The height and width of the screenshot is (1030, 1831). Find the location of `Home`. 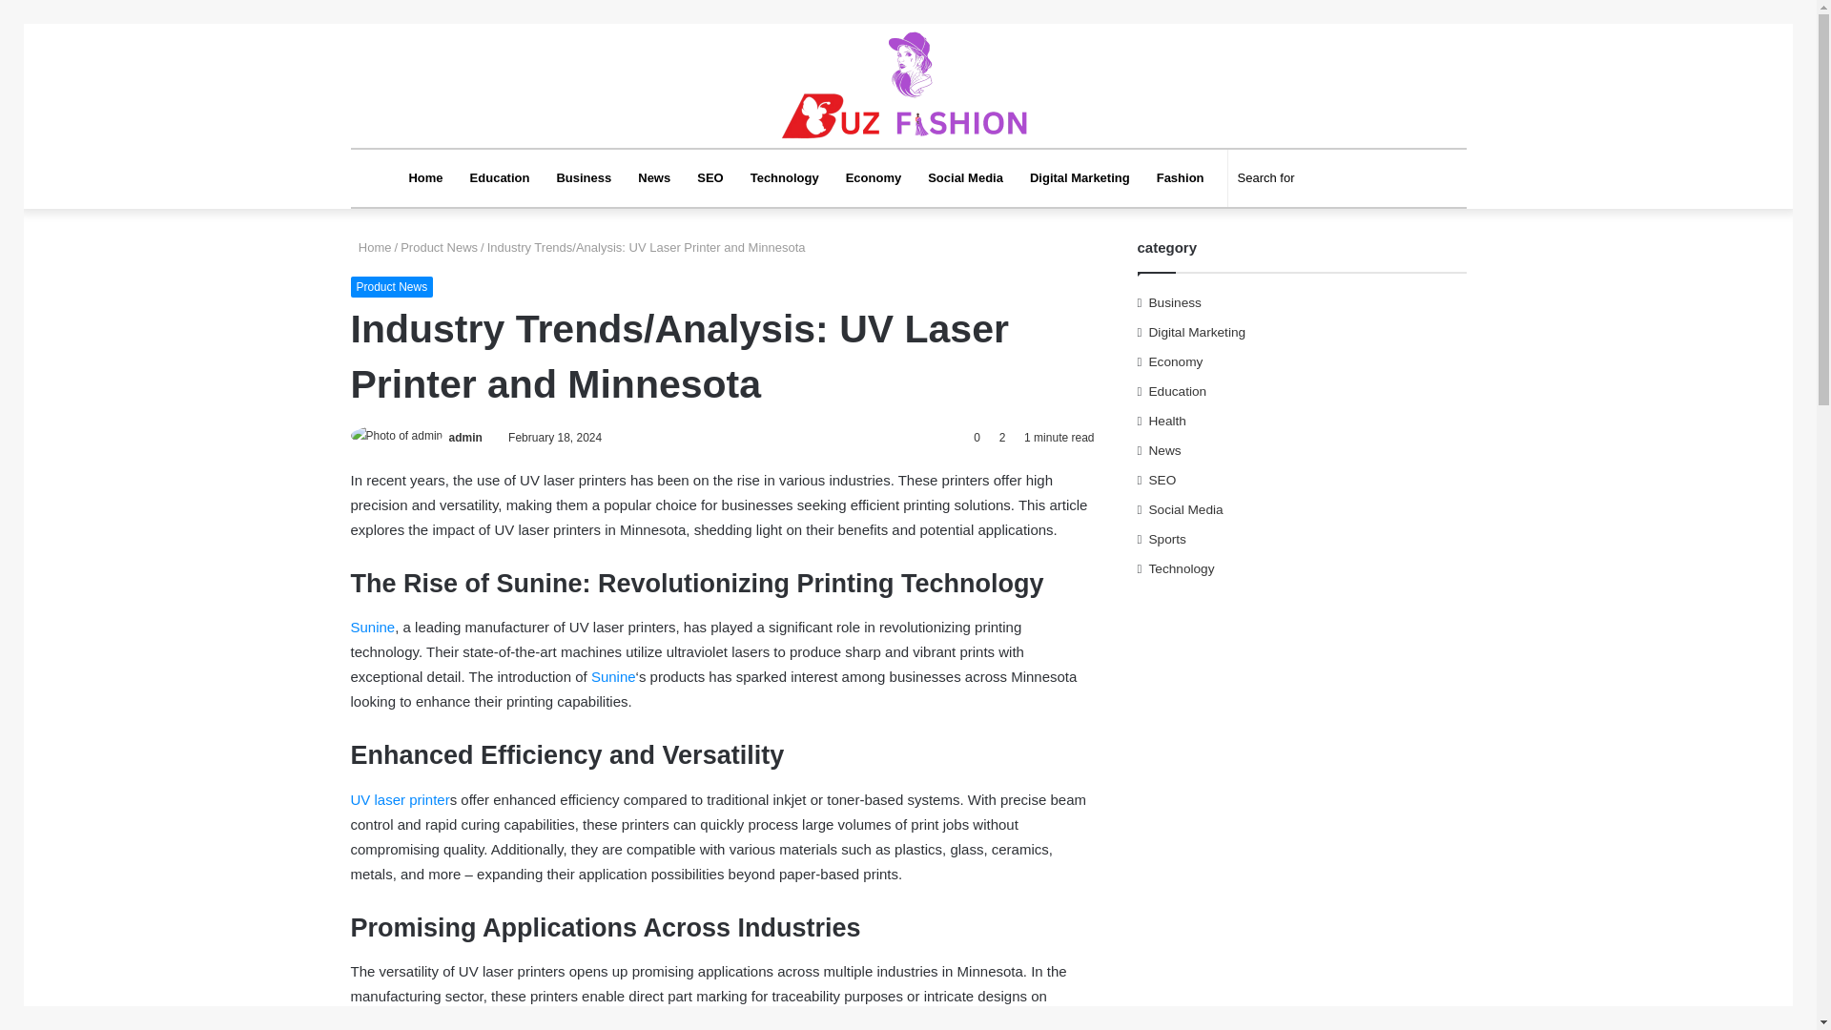

Home is located at coordinates (371, 246).